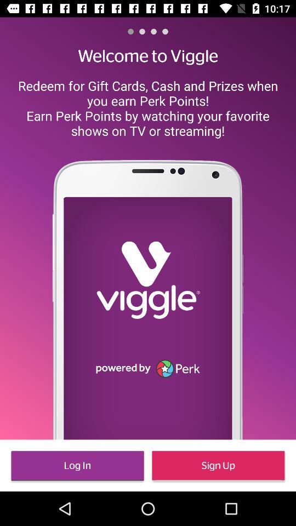 The height and width of the screenshot is (526, 296). What do you see at coordinates (77, 466) in the screenshot?
I see `click icon to the left of sign up item` at bounding box center [77, 466].